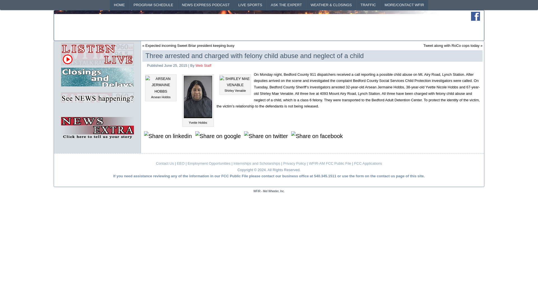 The width and height of the screenshot is (538, 303). What do you see at coordinates (205, 5) in the screenshot?
I see `News Express Podcast` at bounding box center [205, 5].